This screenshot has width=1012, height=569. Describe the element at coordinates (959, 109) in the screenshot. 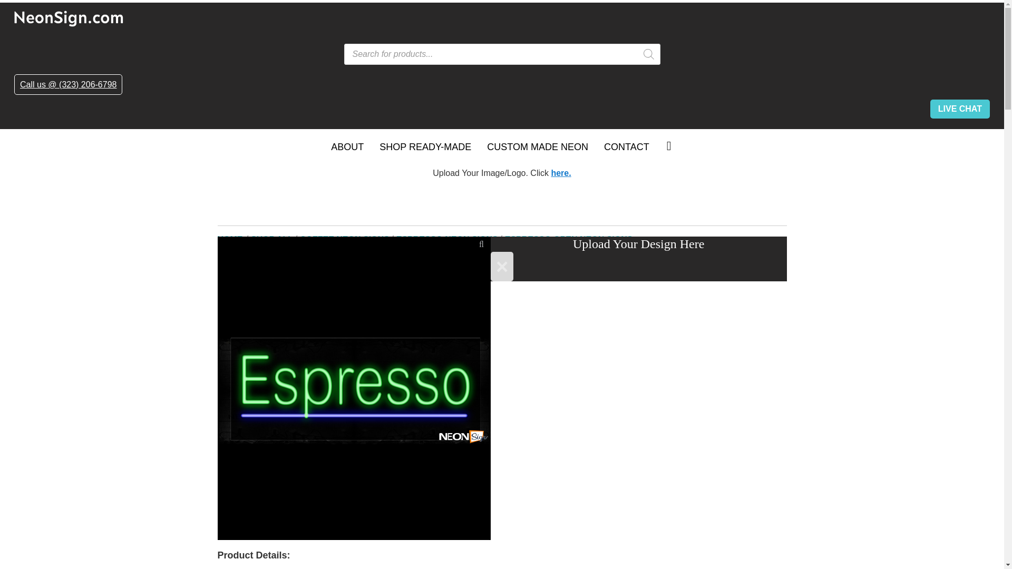

I see `LIVE CHAT` at that location.